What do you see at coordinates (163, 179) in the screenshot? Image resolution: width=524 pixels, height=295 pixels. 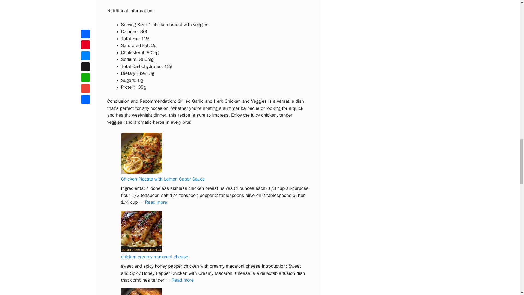 I see `Chicken Piccata with Lemon Caper Sauce` at bounding box center [163, 179].